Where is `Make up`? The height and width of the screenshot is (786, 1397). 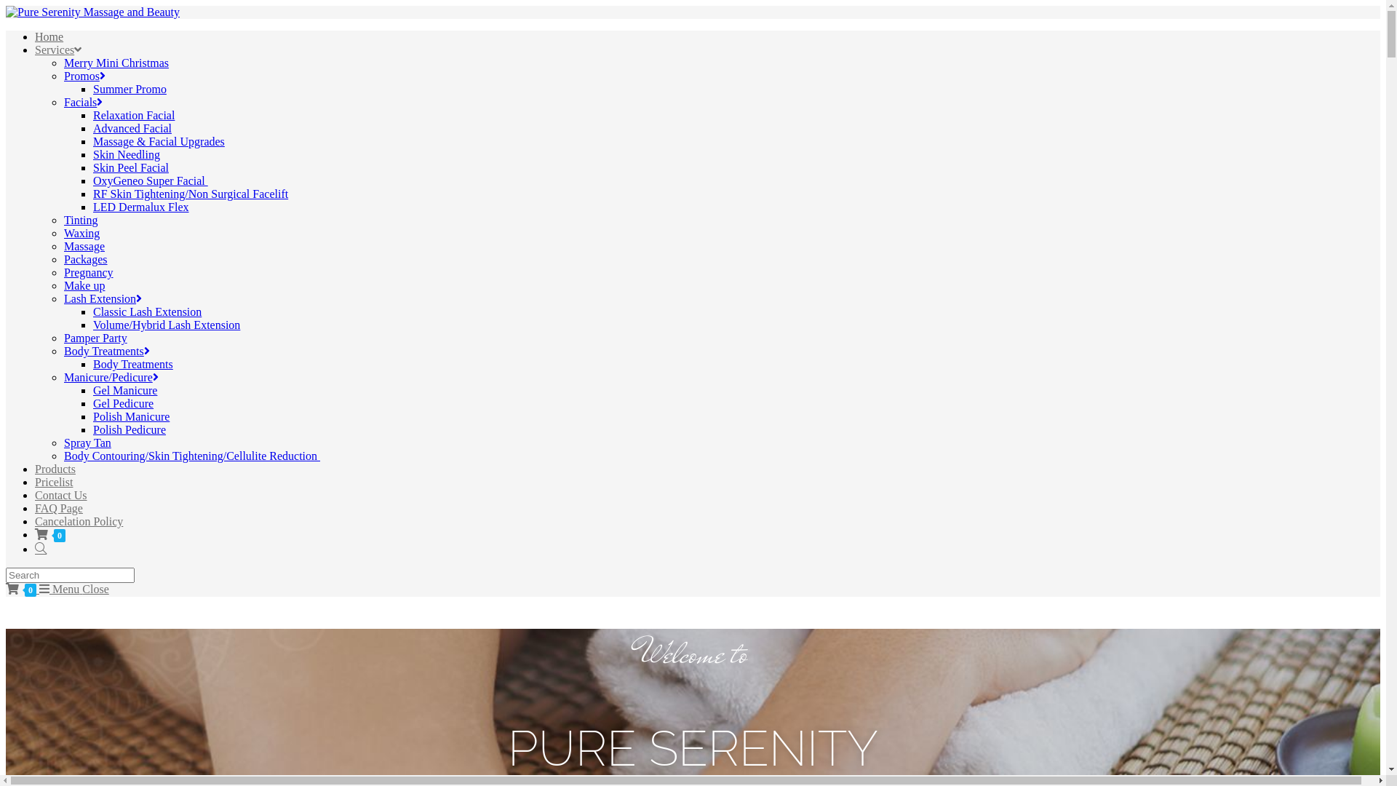
Make up is located at coordinates (84, 285).